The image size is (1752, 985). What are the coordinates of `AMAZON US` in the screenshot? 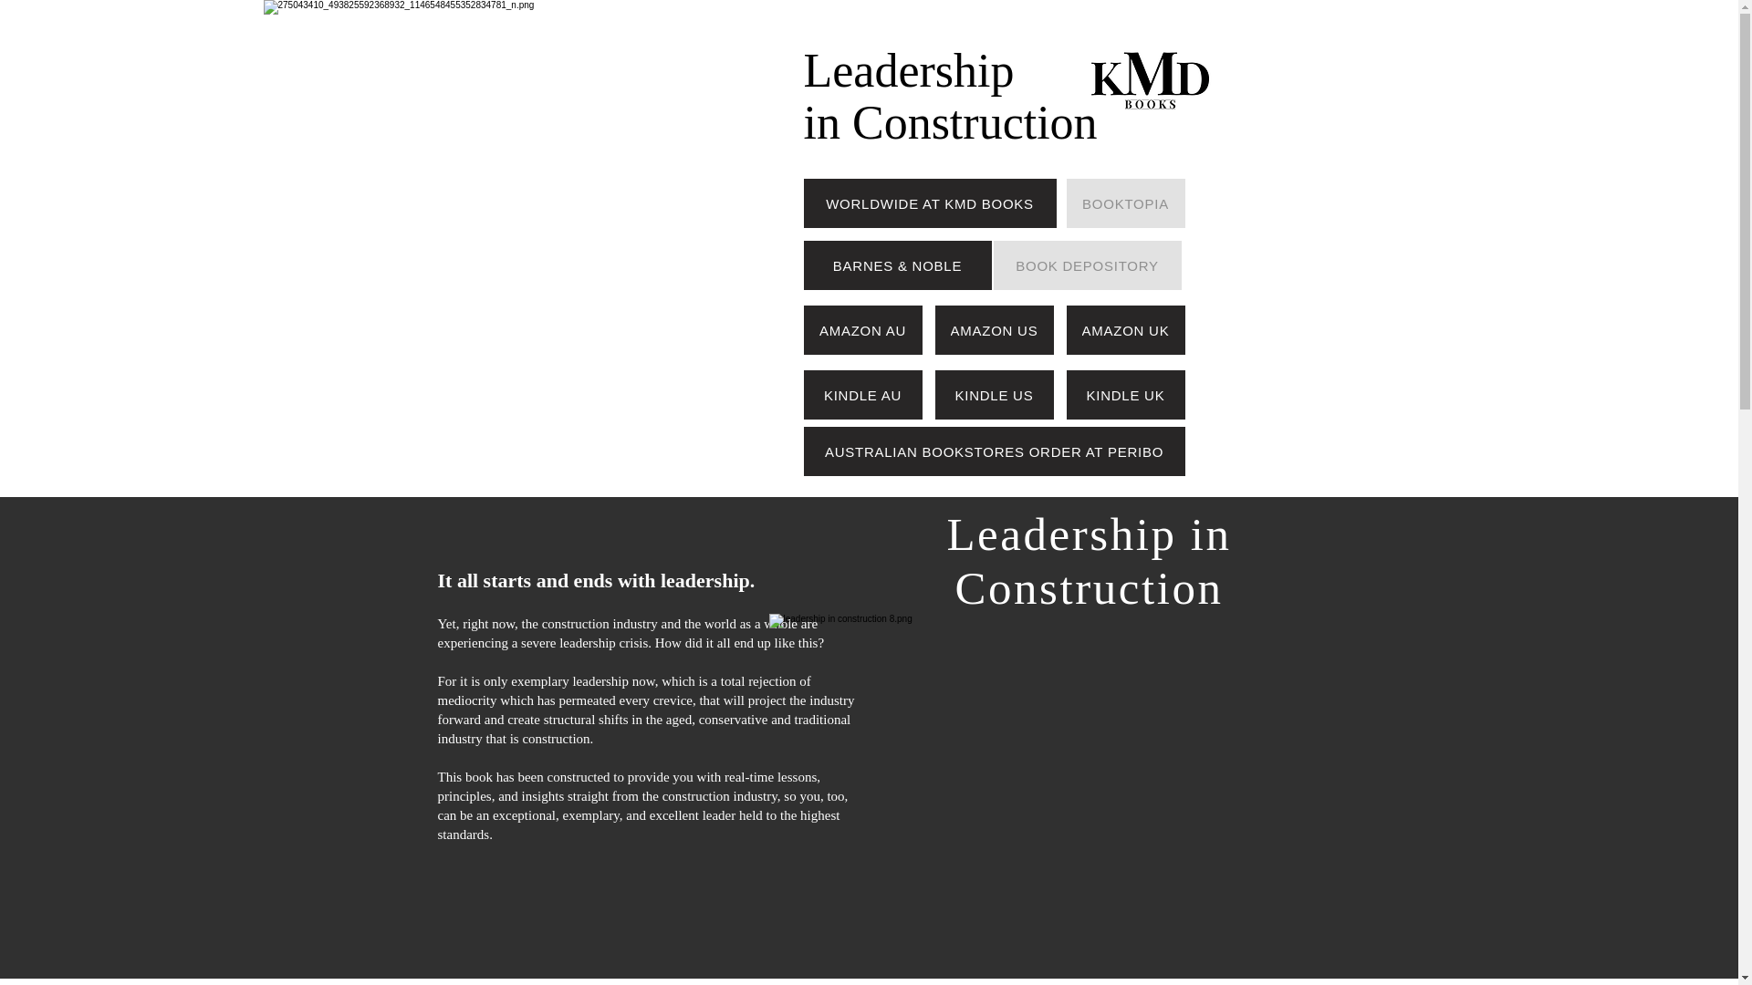 It's located at (993, 329).